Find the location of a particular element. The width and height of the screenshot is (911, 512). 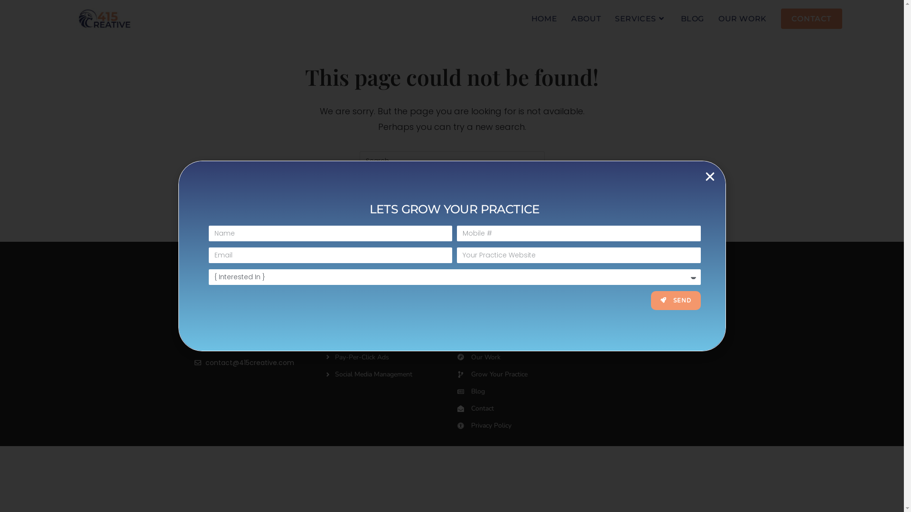

BACK TO HOMEPAGE is located at coordinates (452, 209).